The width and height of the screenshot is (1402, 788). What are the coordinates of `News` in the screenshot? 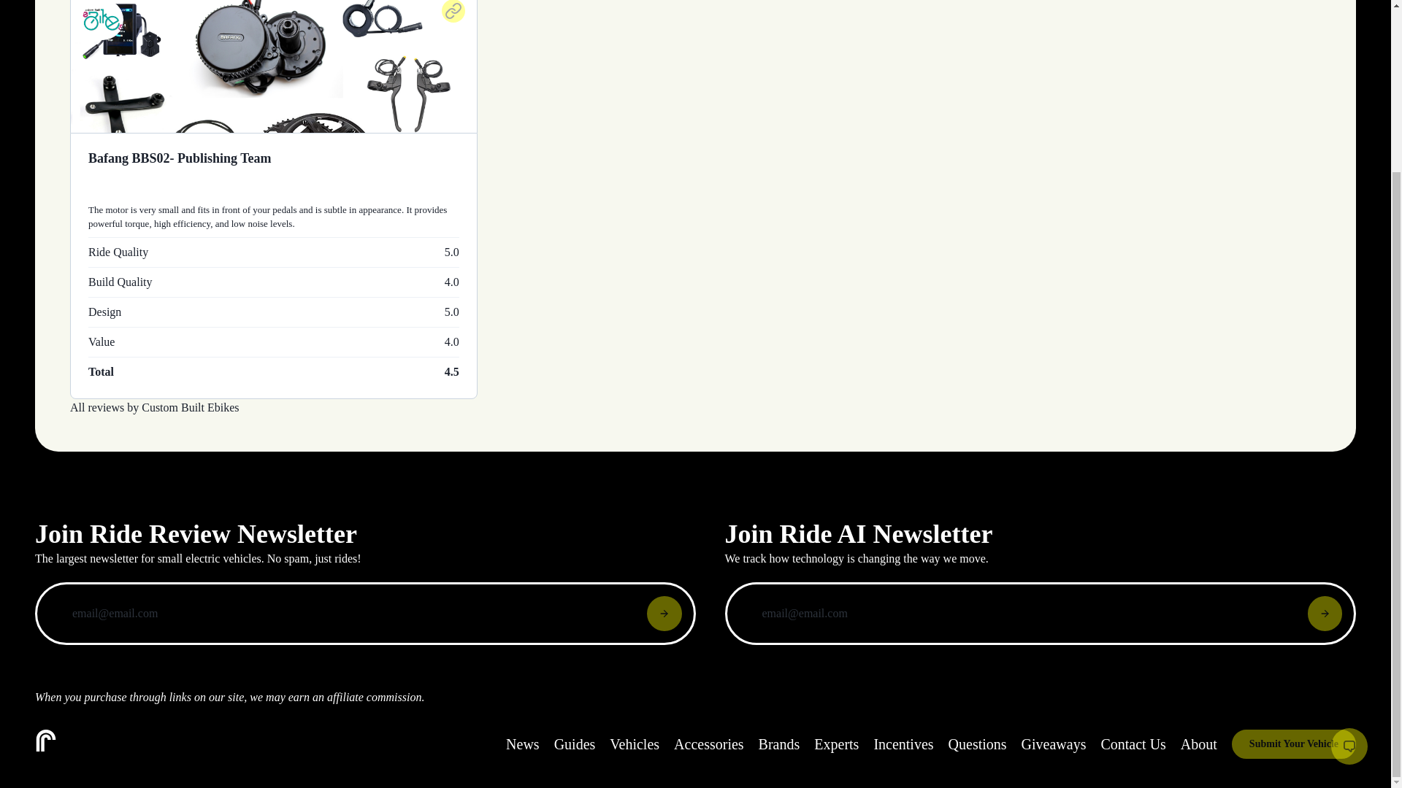 It's located at (523, 744).